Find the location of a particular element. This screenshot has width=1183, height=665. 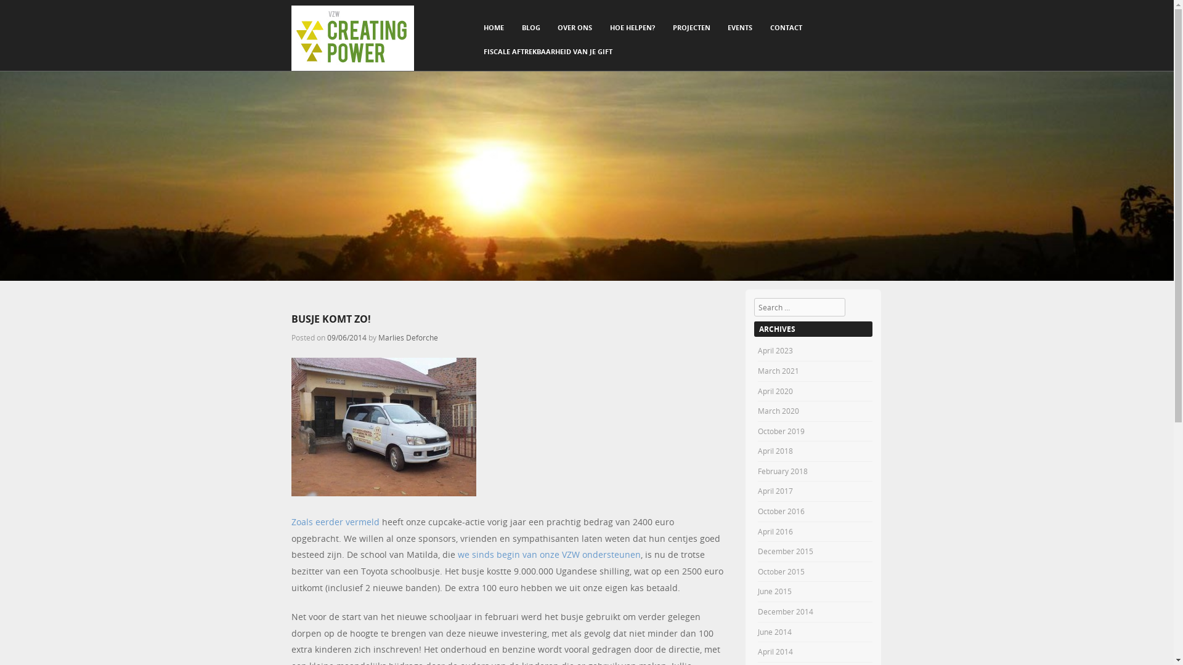

EVENTS is located at coordinates (740, 28).